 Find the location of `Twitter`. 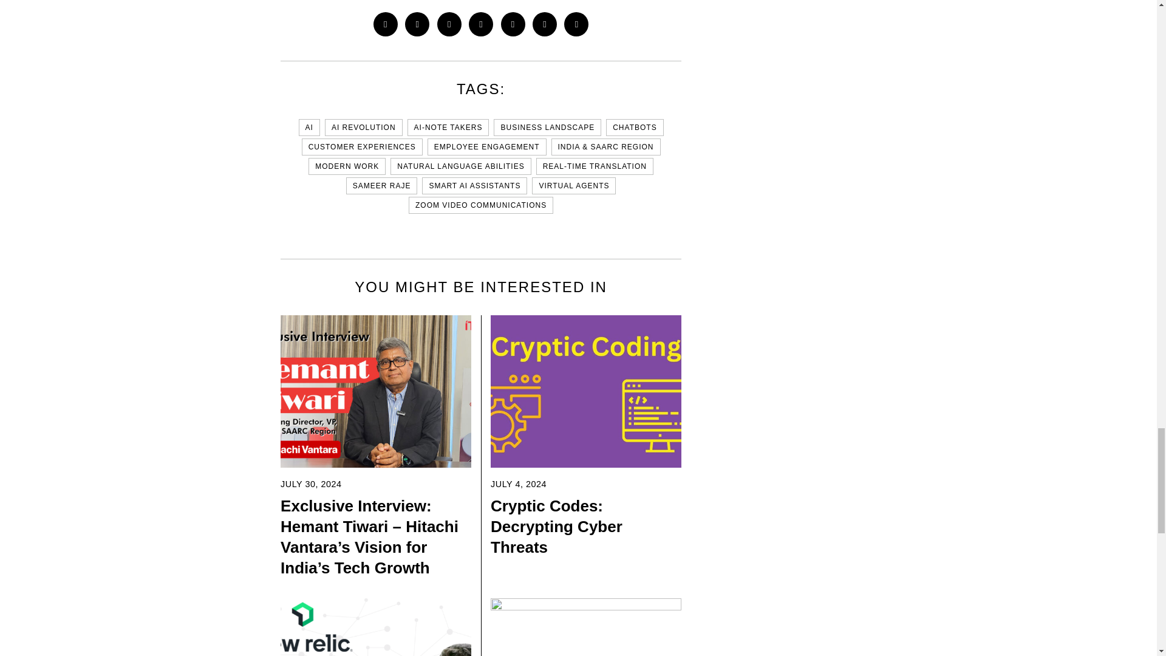

Twitter is located at coordinates (417, 24).